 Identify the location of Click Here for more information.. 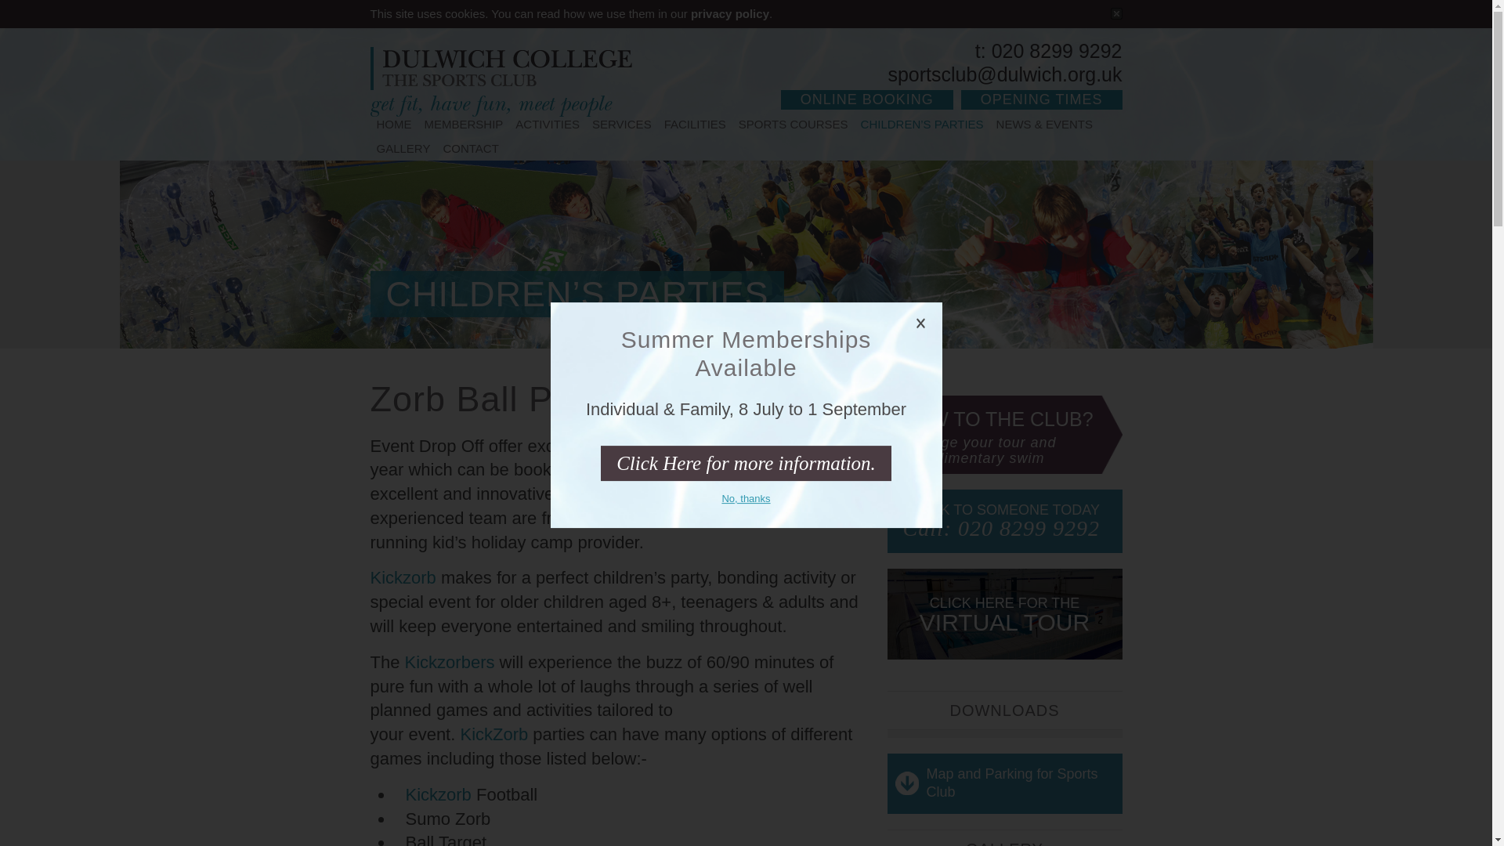
(746, 464).